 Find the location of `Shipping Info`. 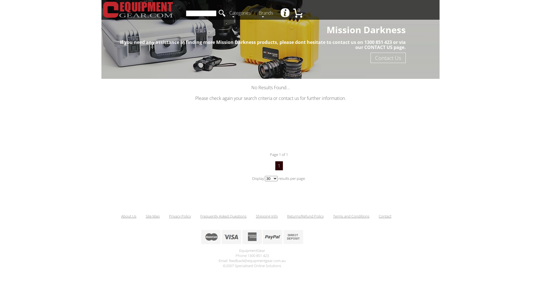

Shipping Info is located at coordinates (267, 216).